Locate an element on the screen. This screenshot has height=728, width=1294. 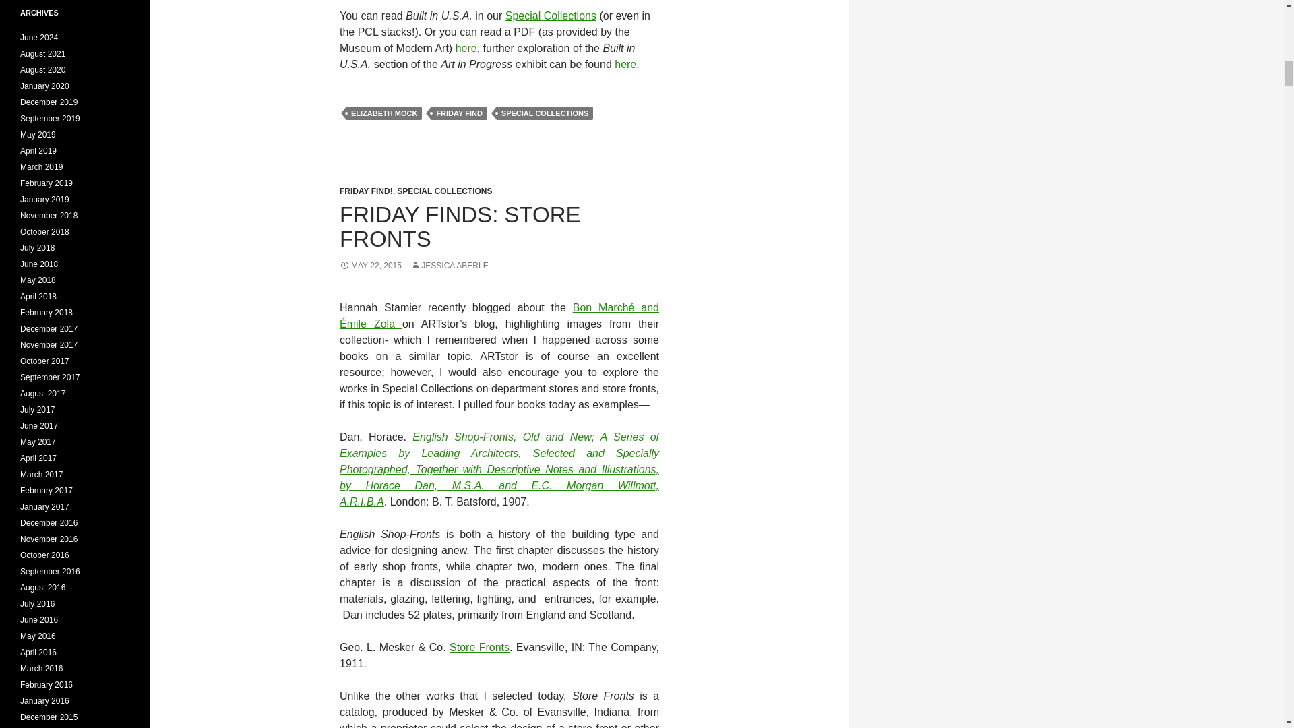
FRIDAY FINDS: STORE FRONTS is located at coordinates (460, 226).